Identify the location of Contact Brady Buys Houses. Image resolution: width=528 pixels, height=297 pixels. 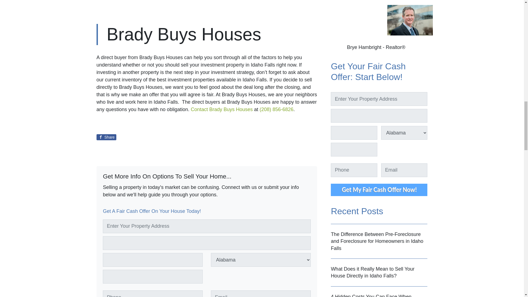
(222, 109).